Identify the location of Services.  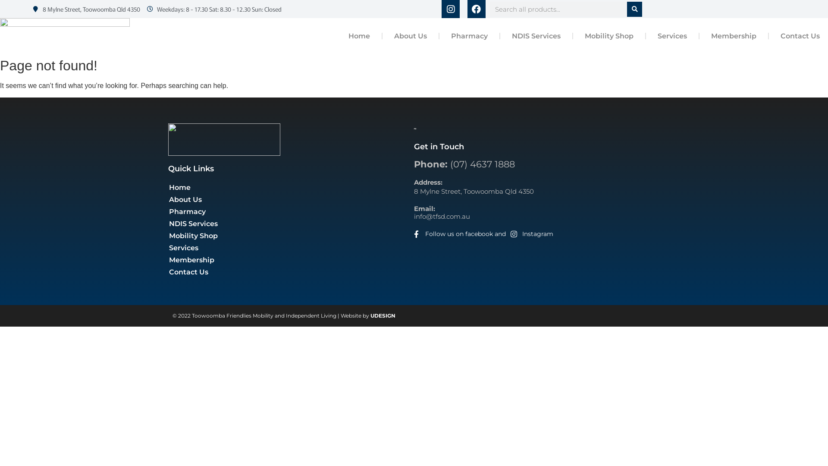
(672, 36).